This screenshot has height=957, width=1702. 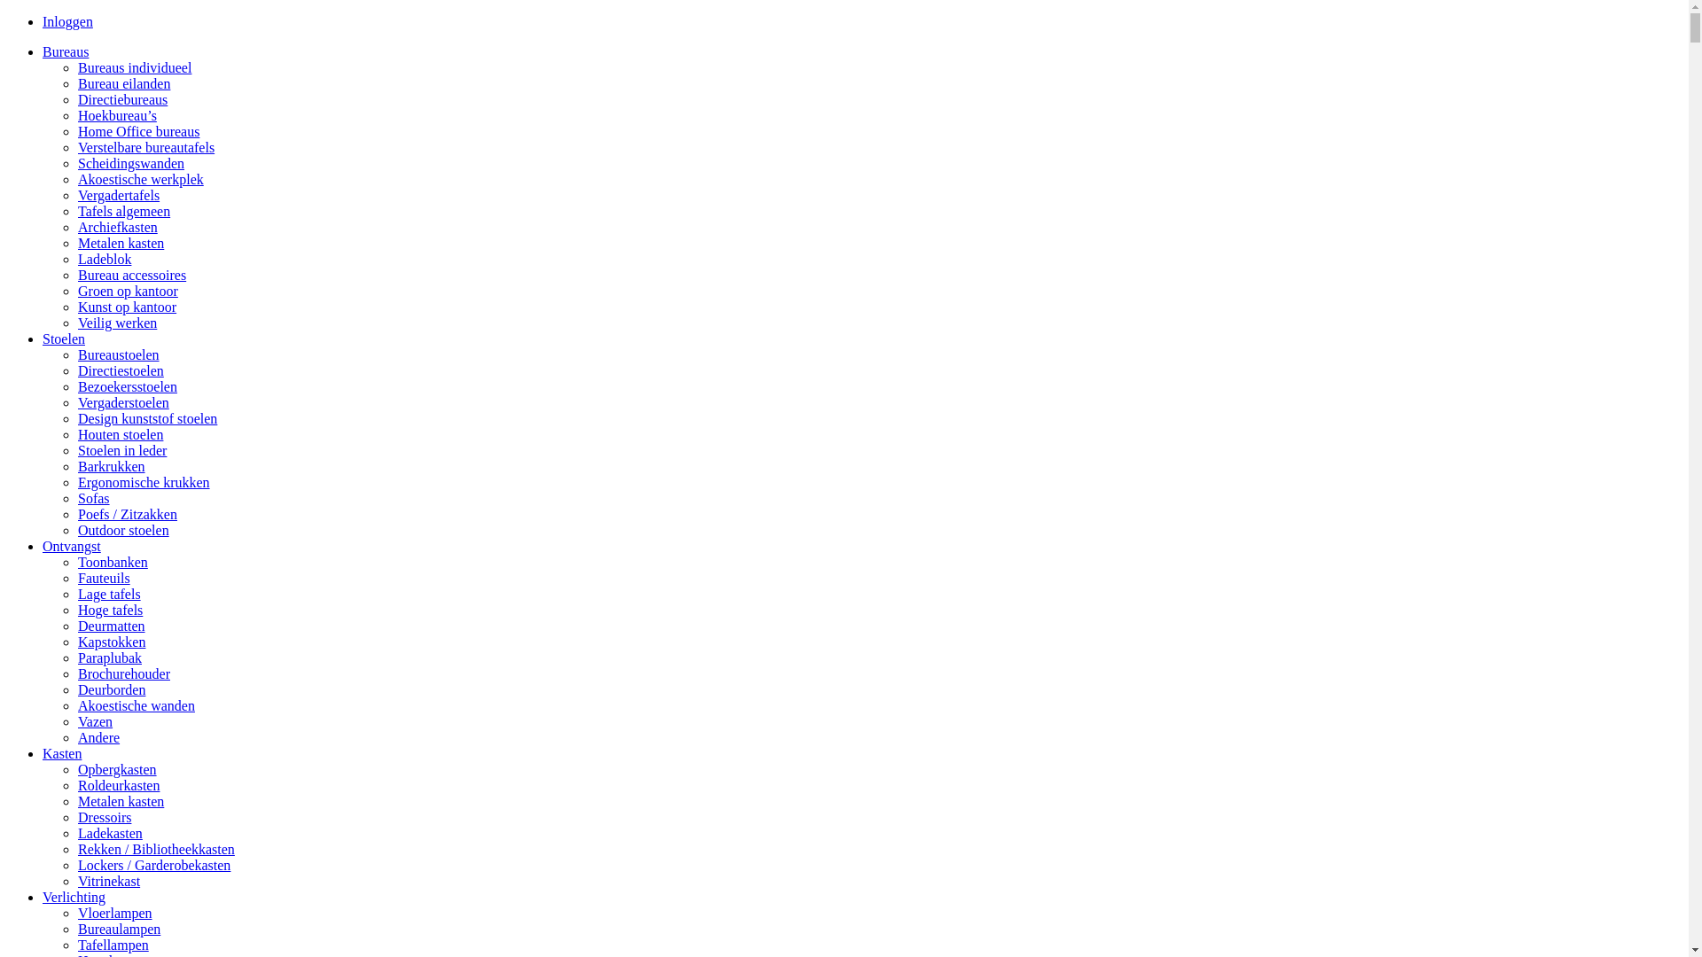 What do you see at coordinates (66, 51) in the screenshot?
I see `Bureaus` at bounding box center [66, 51].